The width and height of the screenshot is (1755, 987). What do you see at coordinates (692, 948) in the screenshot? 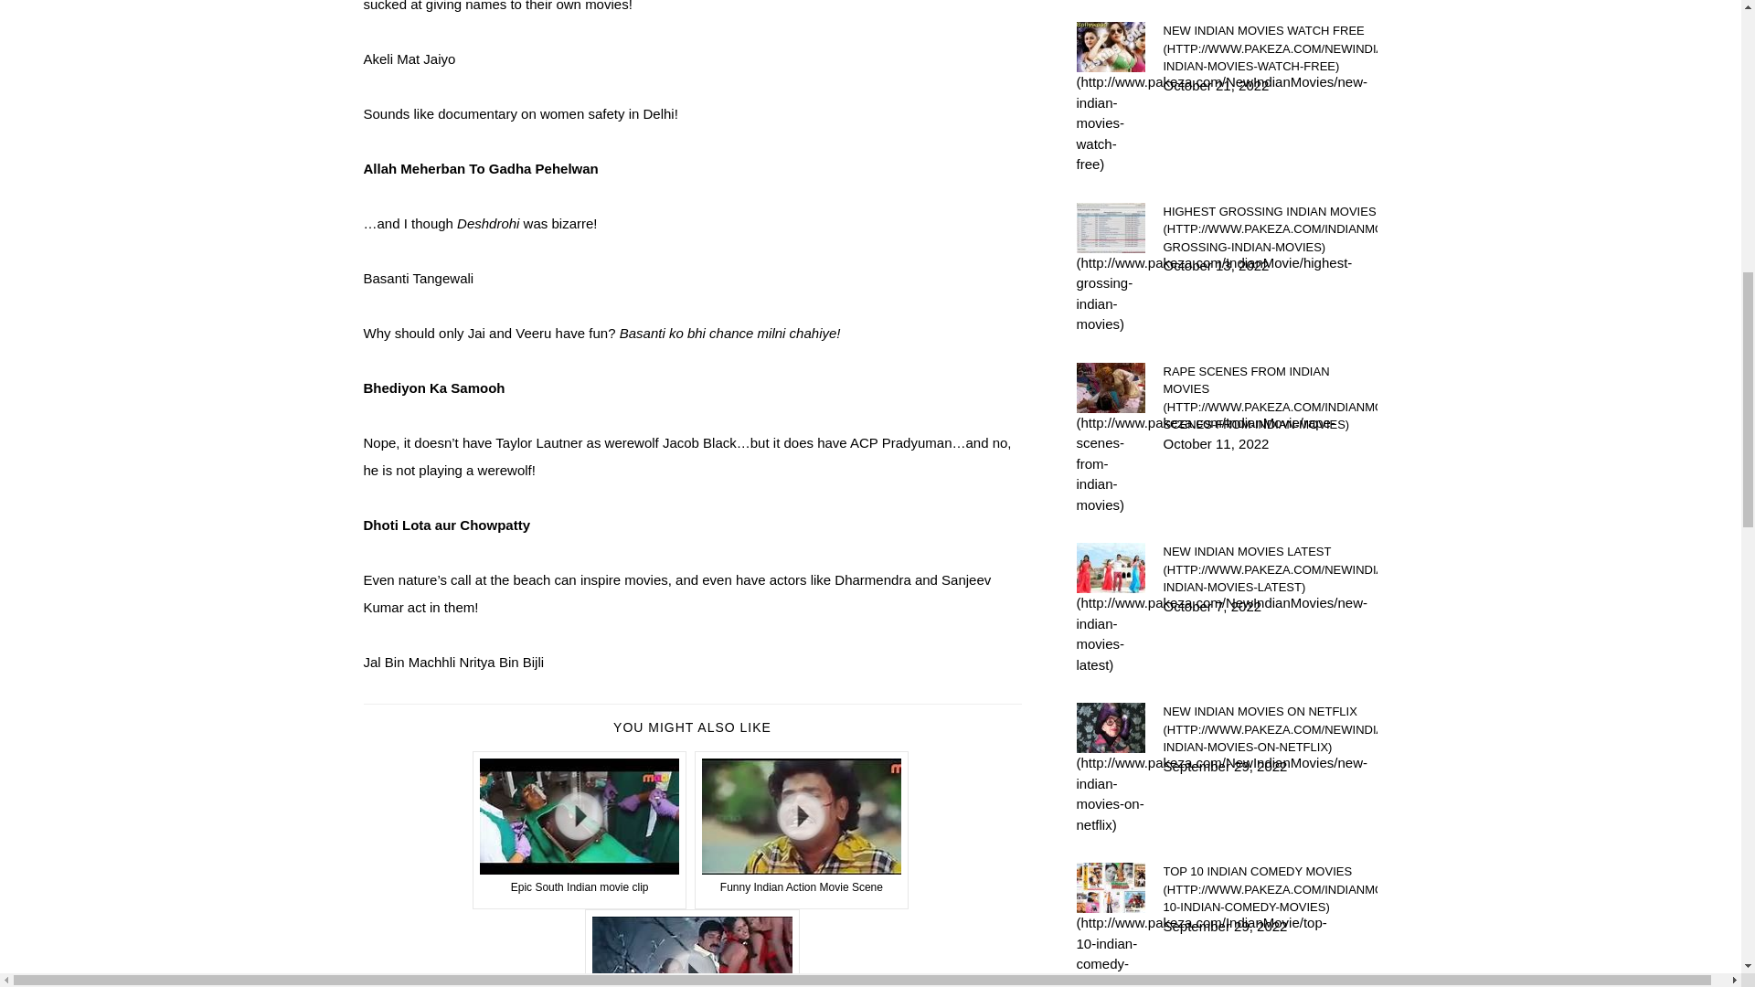
I see `View this video from Dailymotion` at bounding box center [692, 948].